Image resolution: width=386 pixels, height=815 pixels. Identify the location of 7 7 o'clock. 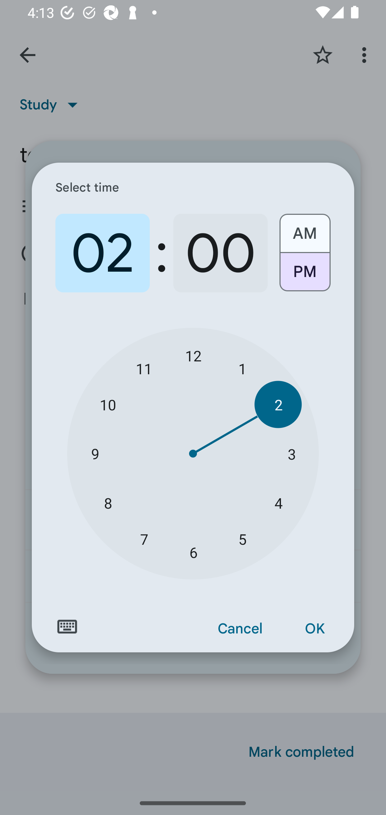
(144, 538).